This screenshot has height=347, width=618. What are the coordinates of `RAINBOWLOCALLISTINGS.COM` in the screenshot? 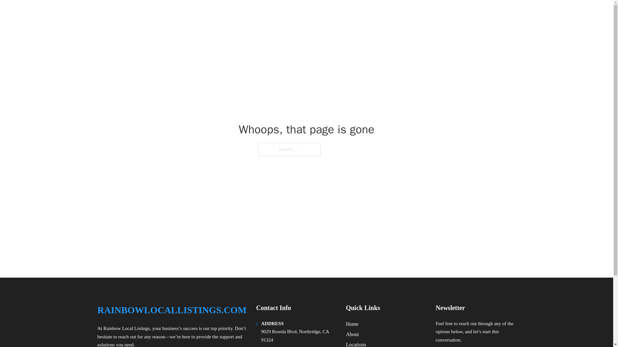 It's located at (171, 310).